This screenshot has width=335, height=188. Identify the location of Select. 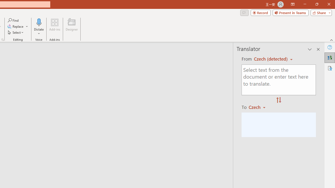
(16, 32).